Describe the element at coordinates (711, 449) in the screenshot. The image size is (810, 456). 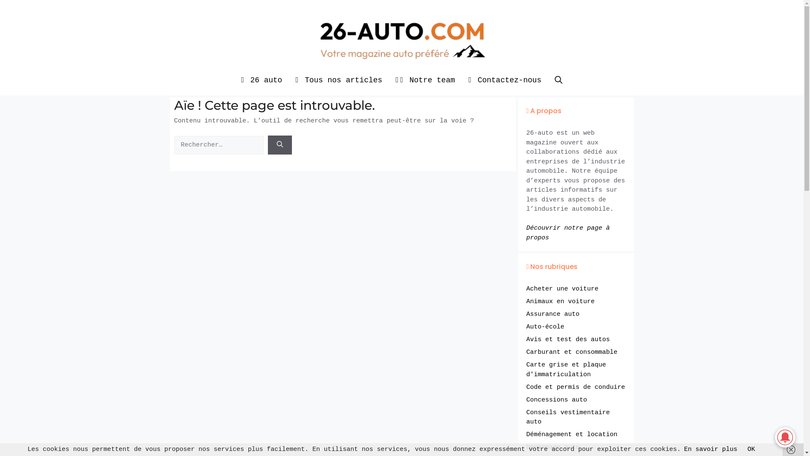
I see `En savoir plus` at that location.